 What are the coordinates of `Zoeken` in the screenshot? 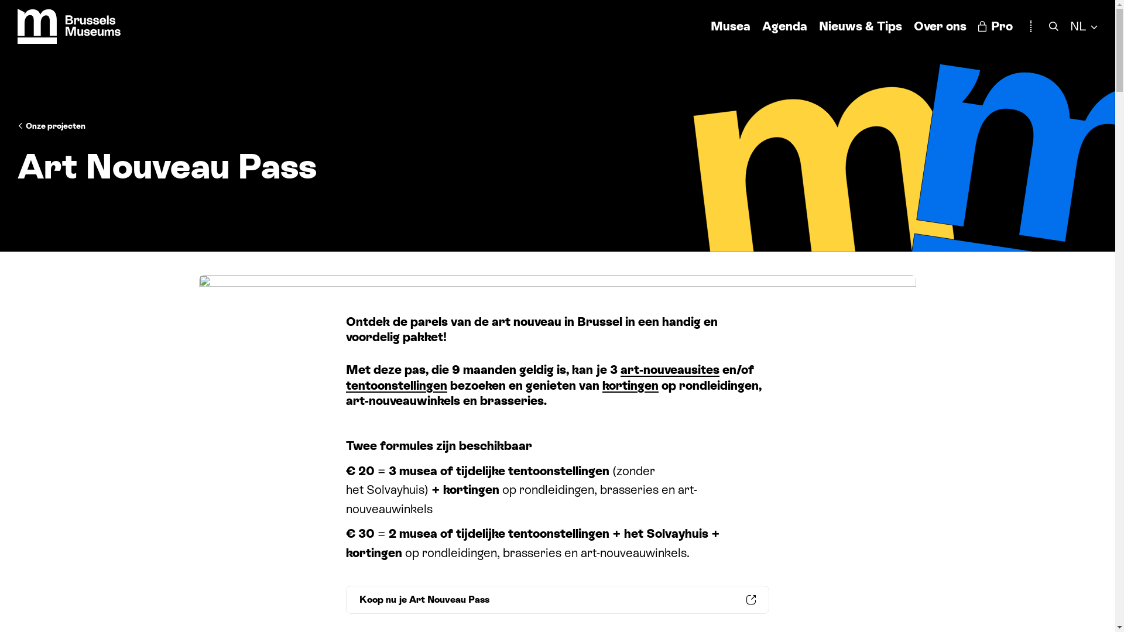 It's located at (1054, 26).